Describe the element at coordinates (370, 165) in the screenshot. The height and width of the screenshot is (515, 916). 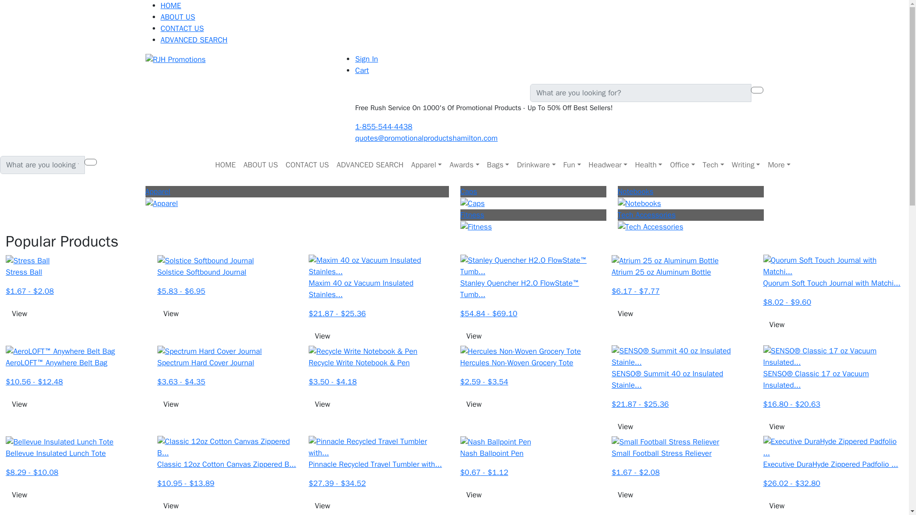
I see `ADVANCED SEARCH` at that location.